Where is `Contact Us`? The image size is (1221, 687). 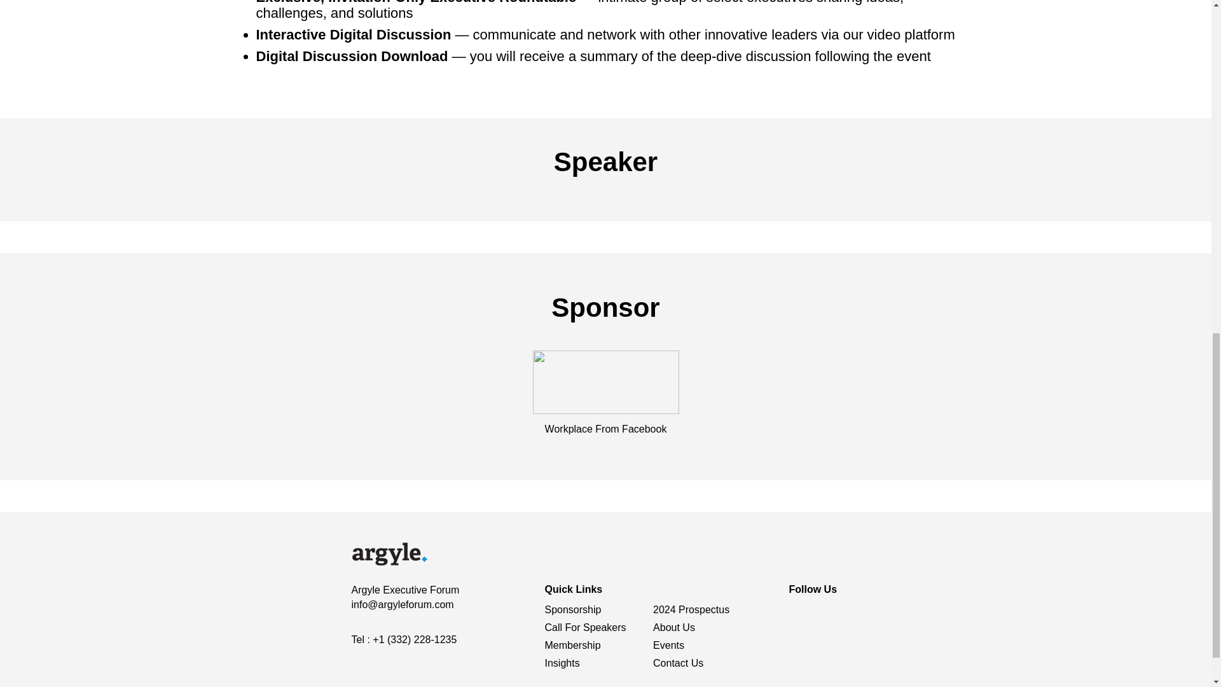
Contact Us is located at coordinates (678, 663).